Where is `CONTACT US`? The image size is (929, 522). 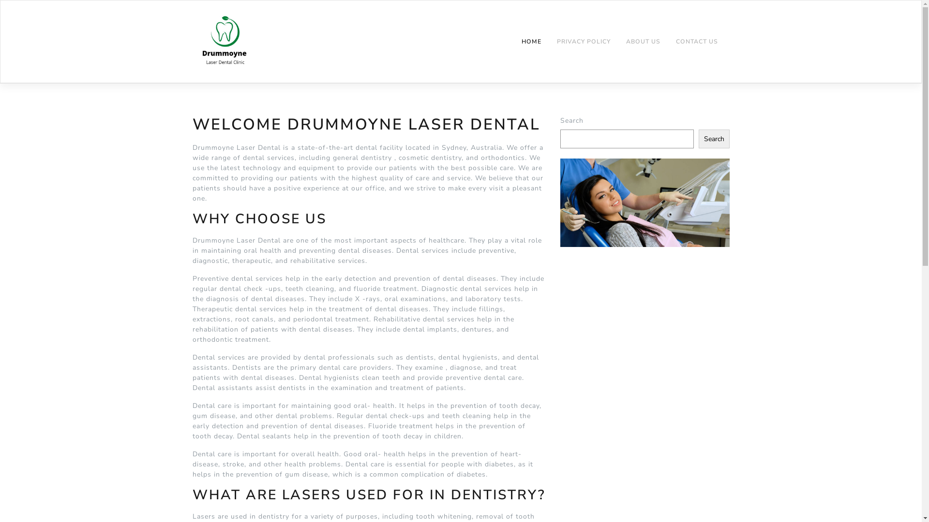
CONTACT US is located at coordinates (697, 42).